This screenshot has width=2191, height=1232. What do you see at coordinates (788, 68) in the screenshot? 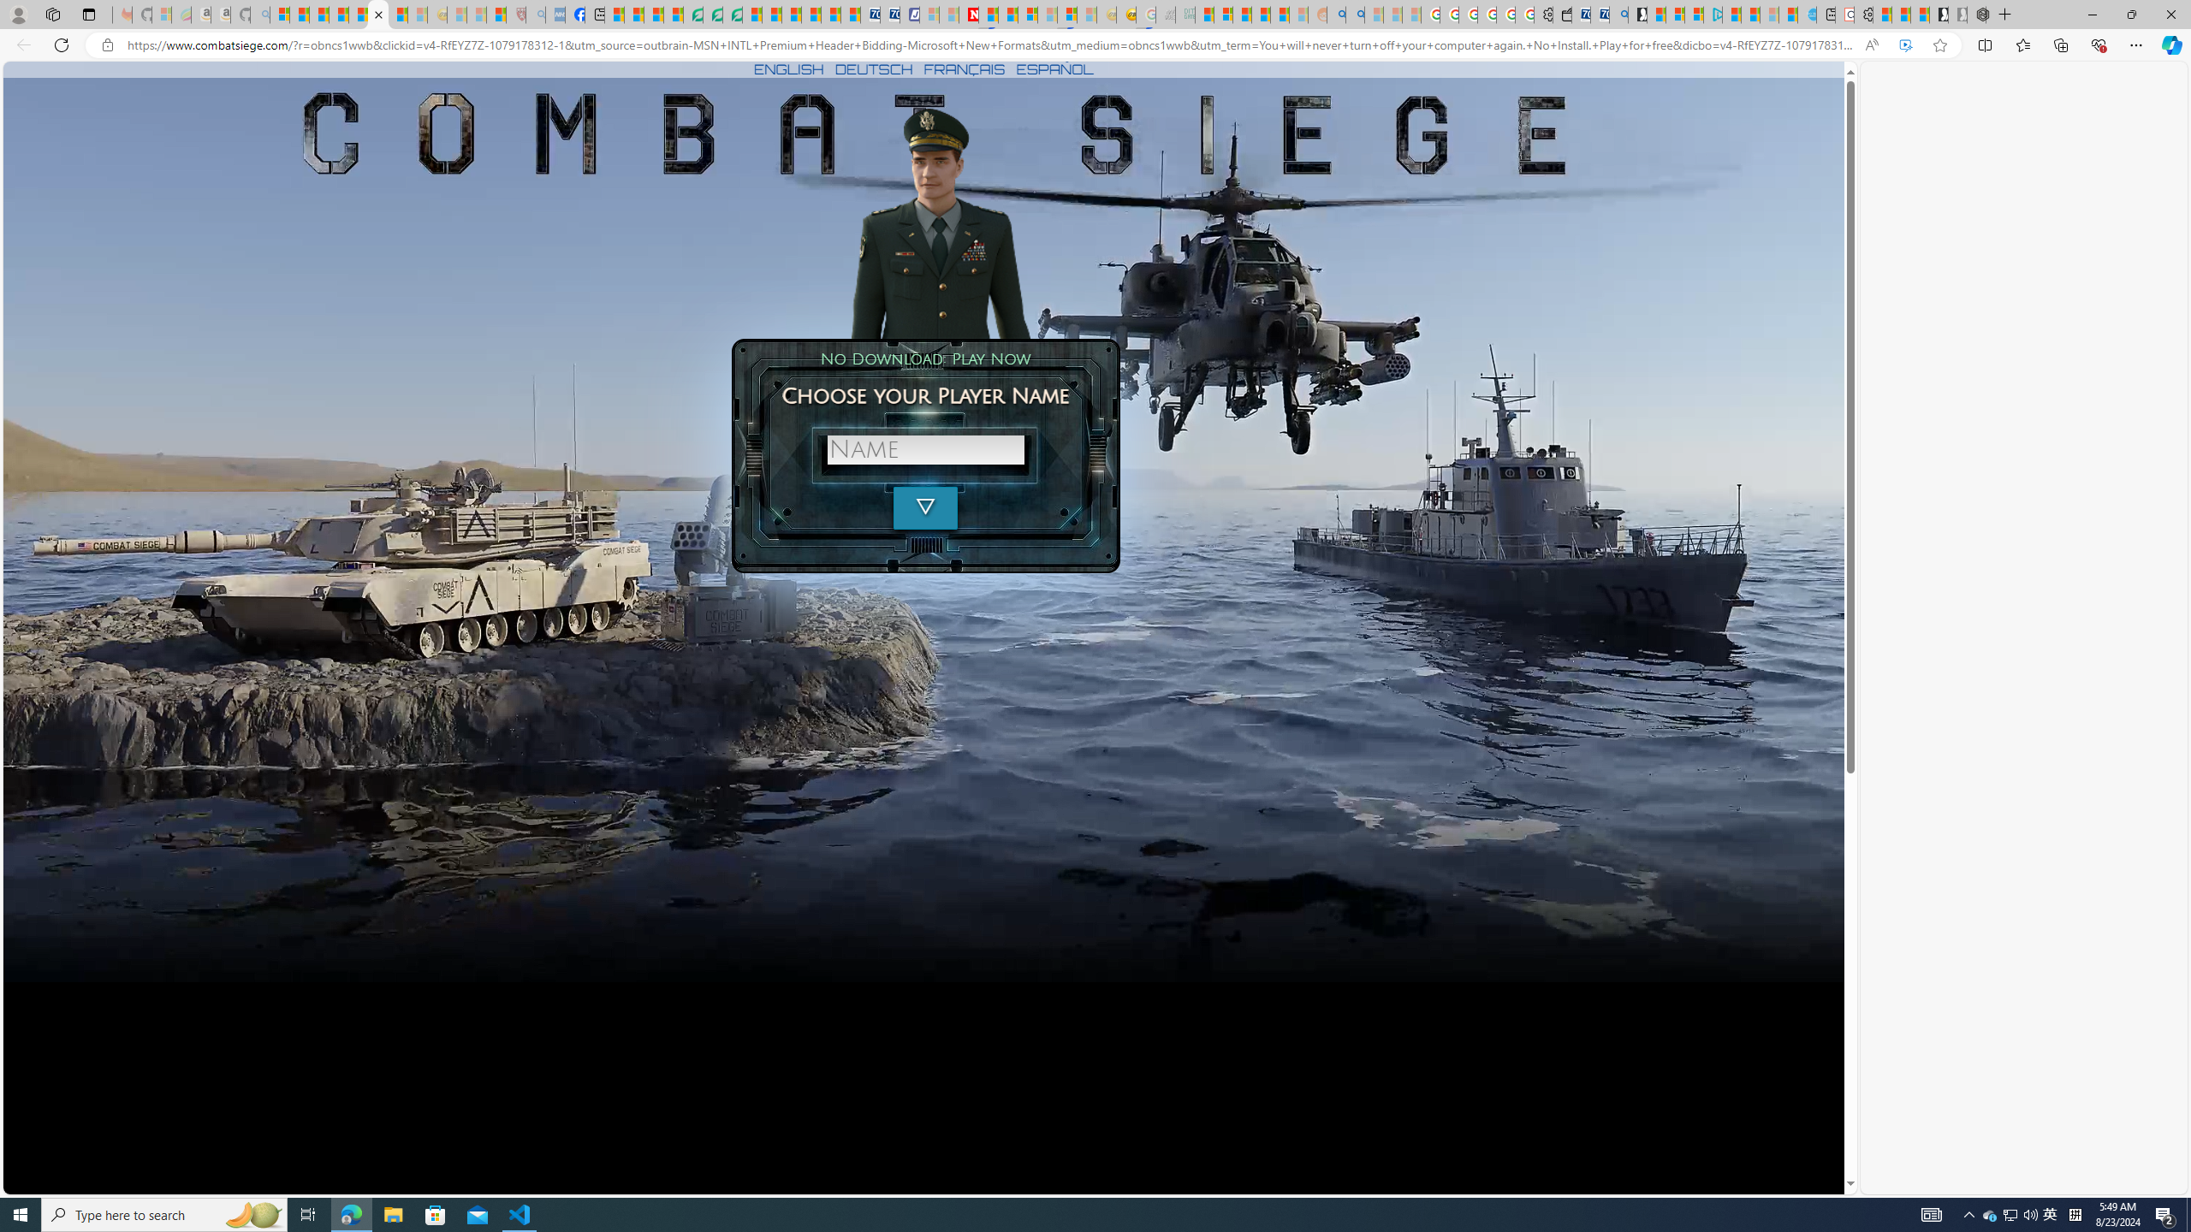
I see `ENGLISH` at bounding box center [788, 68].